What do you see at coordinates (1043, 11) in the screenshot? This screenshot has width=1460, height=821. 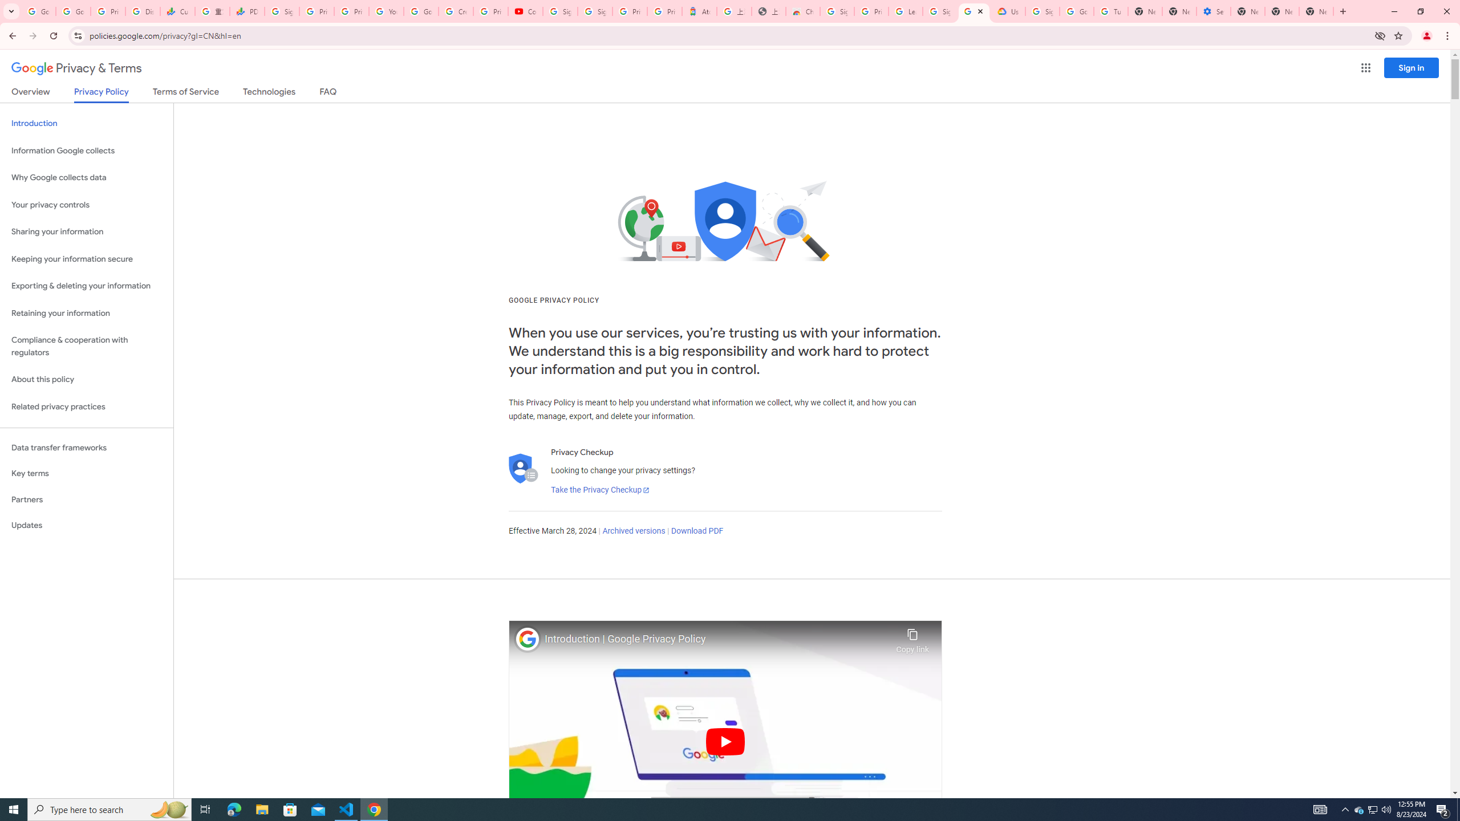 I see `Sign in - Google Accounts` at bounding box center [1043, 11].